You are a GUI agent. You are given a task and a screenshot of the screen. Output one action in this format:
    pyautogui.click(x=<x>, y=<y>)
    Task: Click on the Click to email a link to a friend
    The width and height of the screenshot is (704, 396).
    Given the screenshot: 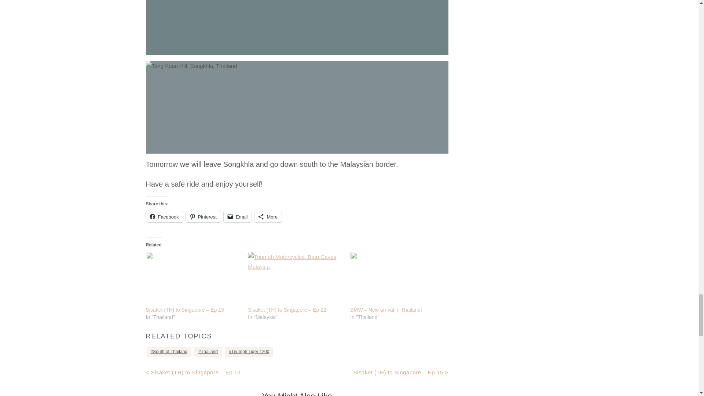 What is the action you would take?
    pyautogui.click(x=238, y=216)
    